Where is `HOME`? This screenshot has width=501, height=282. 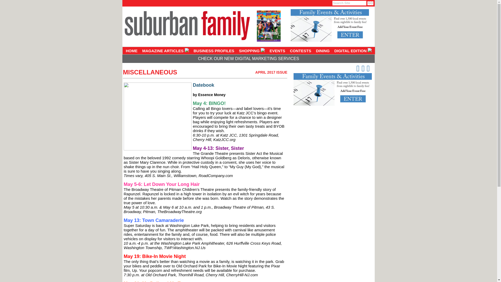
HOME is located at coordinates (132, 51).